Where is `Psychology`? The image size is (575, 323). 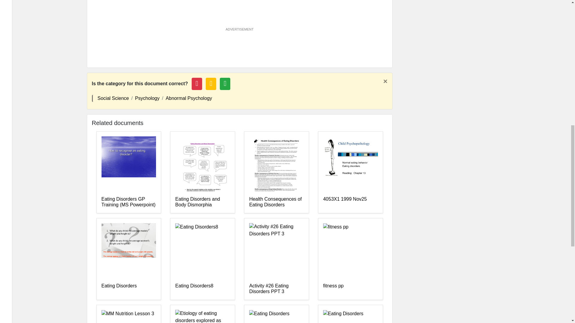 Psychology is located at coordinates (147, 98).